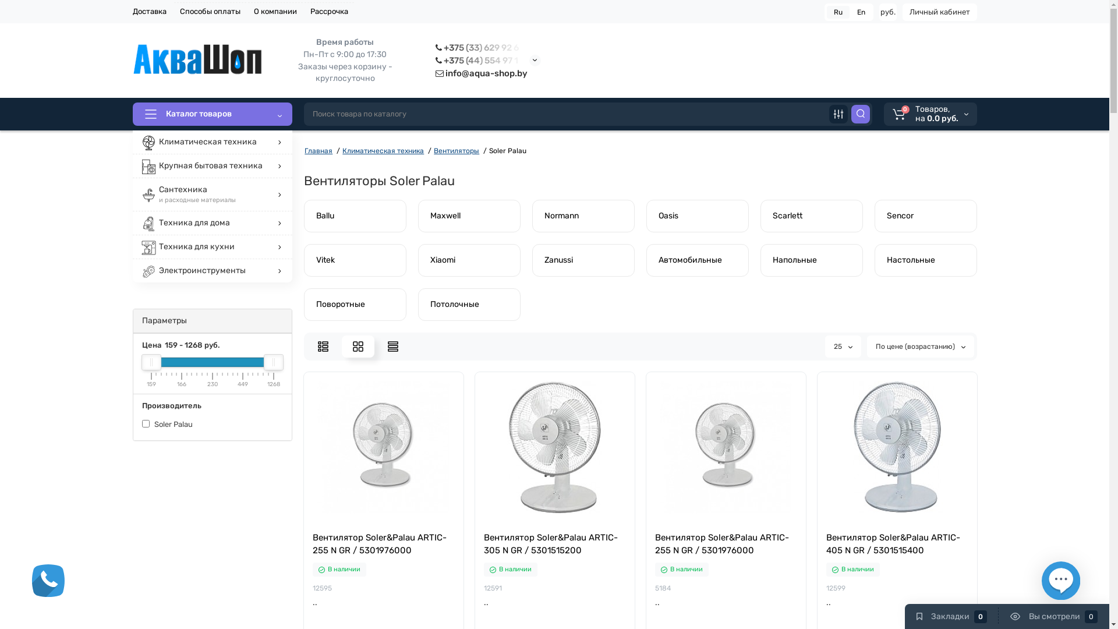  Describe the element at coordinates (925, 216) in the screenshot. I see `Sencor` at that location.